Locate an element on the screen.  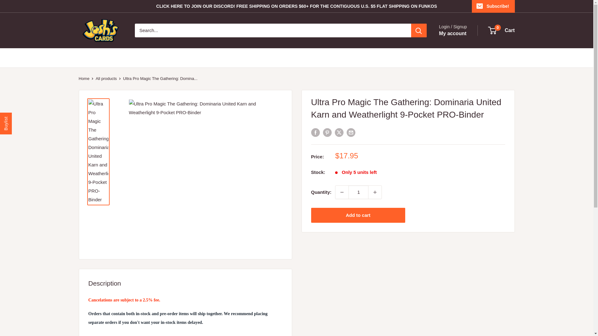
Add to cart is located at coordinates (358, 215).